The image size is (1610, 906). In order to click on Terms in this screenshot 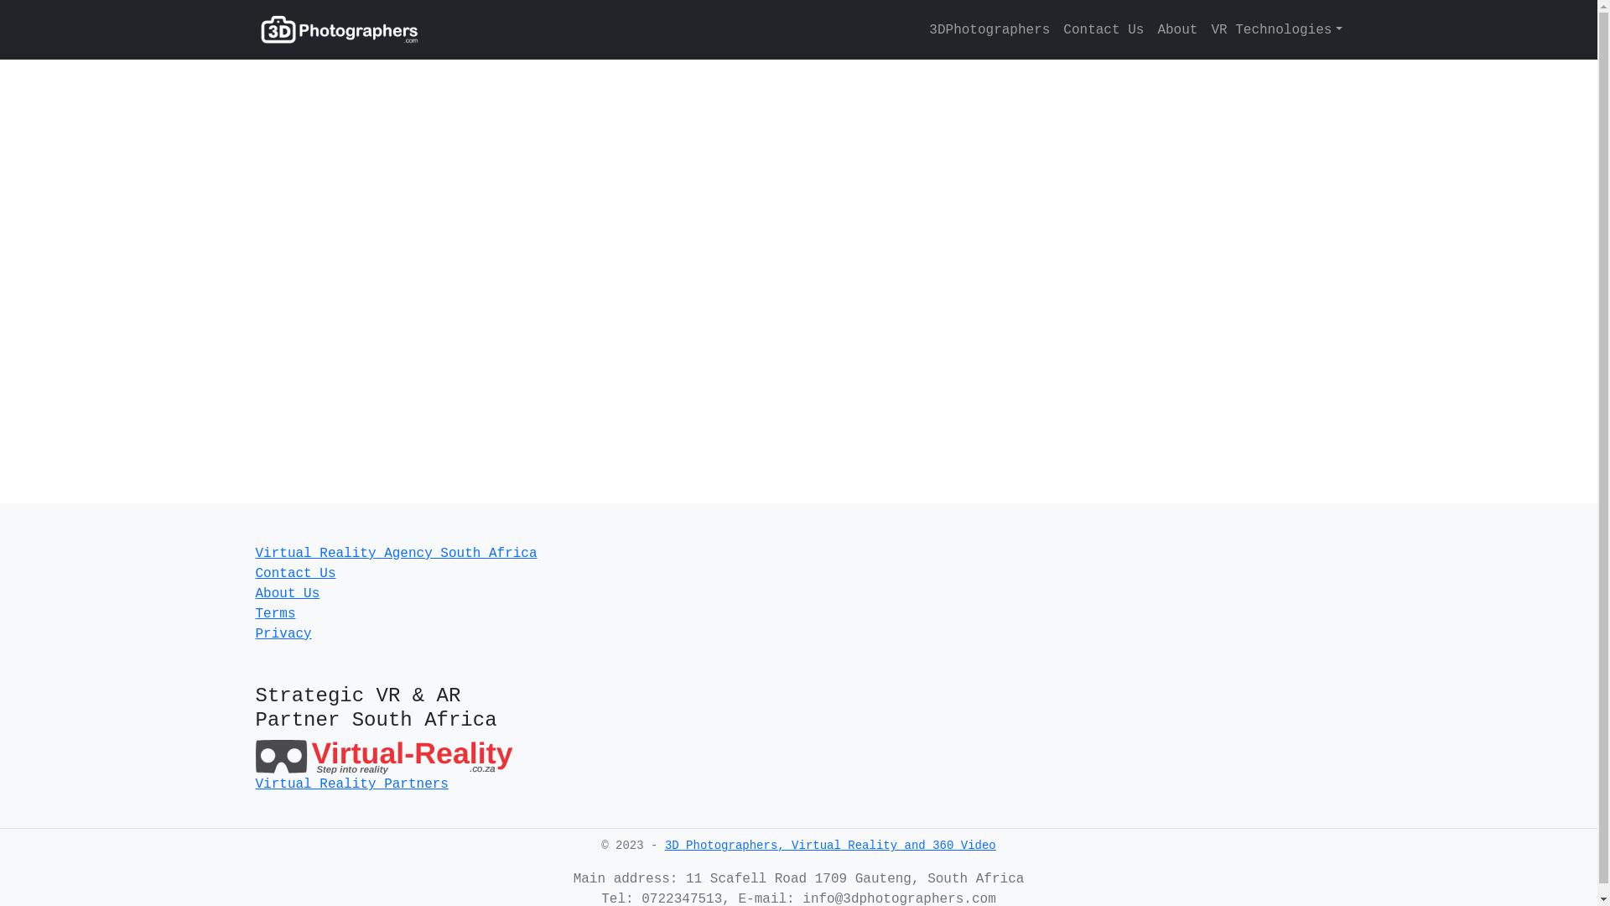, I will do `click(275, 614)`.